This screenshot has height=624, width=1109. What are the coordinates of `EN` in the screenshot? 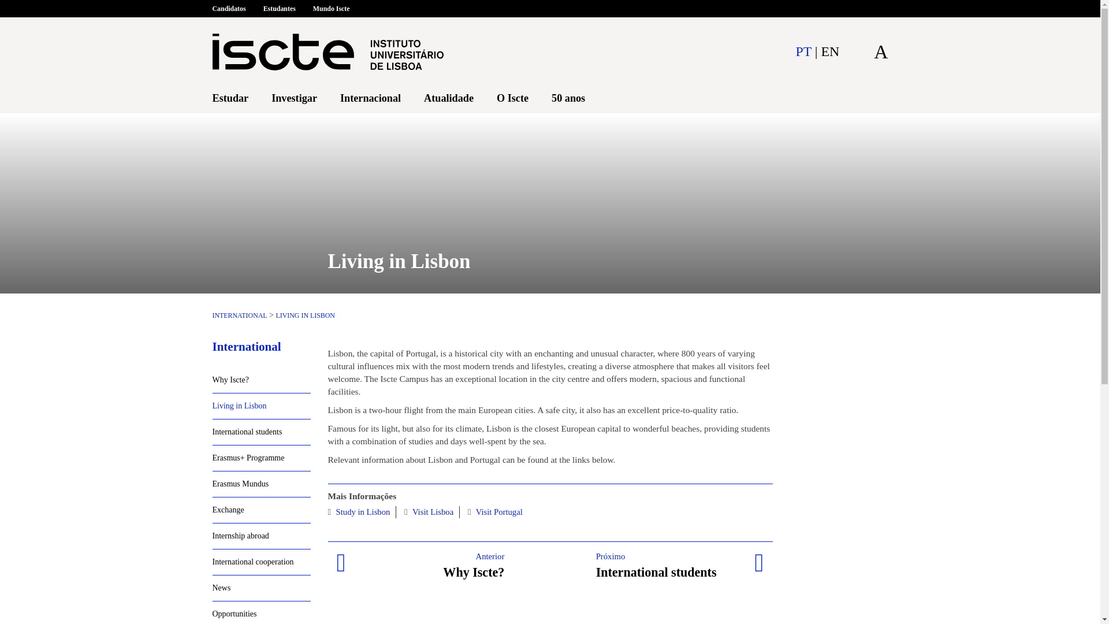 It's located at (831, 51).